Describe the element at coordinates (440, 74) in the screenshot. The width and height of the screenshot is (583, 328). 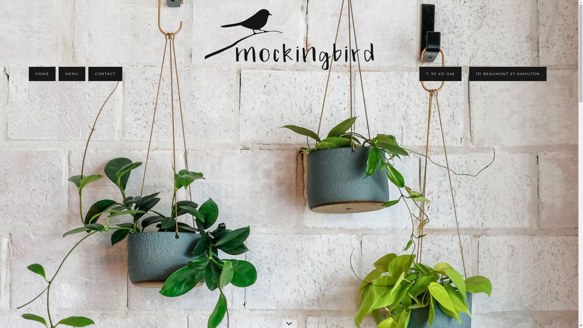
I see `T: 90 431 046` at that location.